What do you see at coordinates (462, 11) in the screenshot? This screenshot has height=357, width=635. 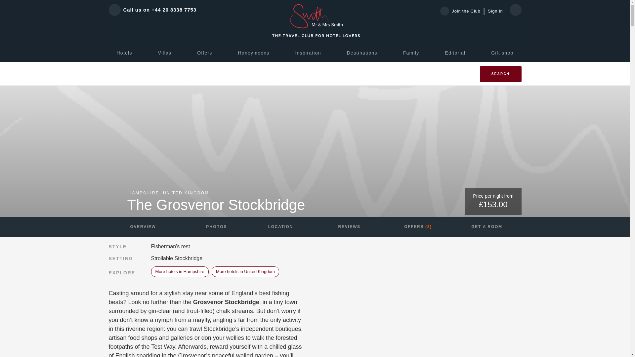 I see `Join the Club` at bounding box center [462, 11].